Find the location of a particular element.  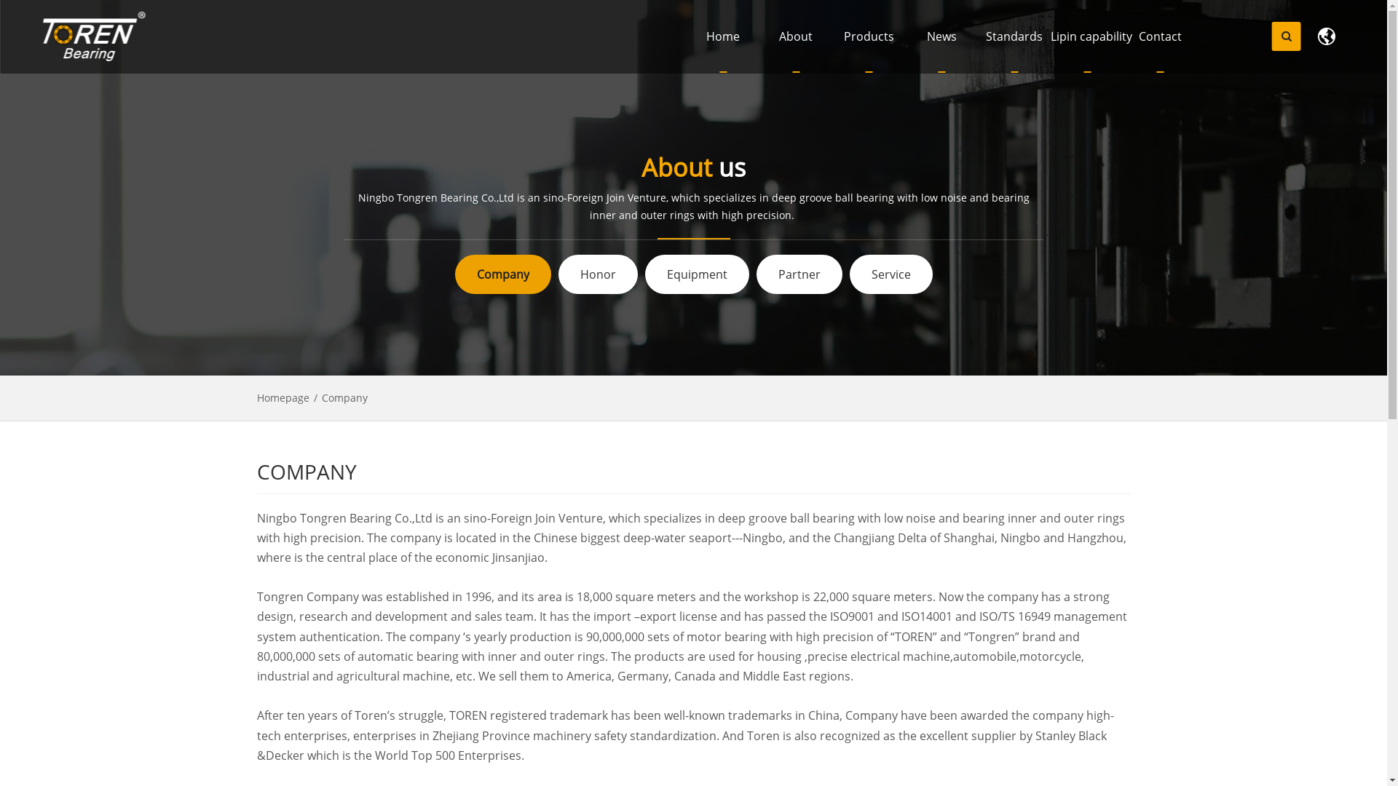

Homepage is located at coordinates (283, 397).